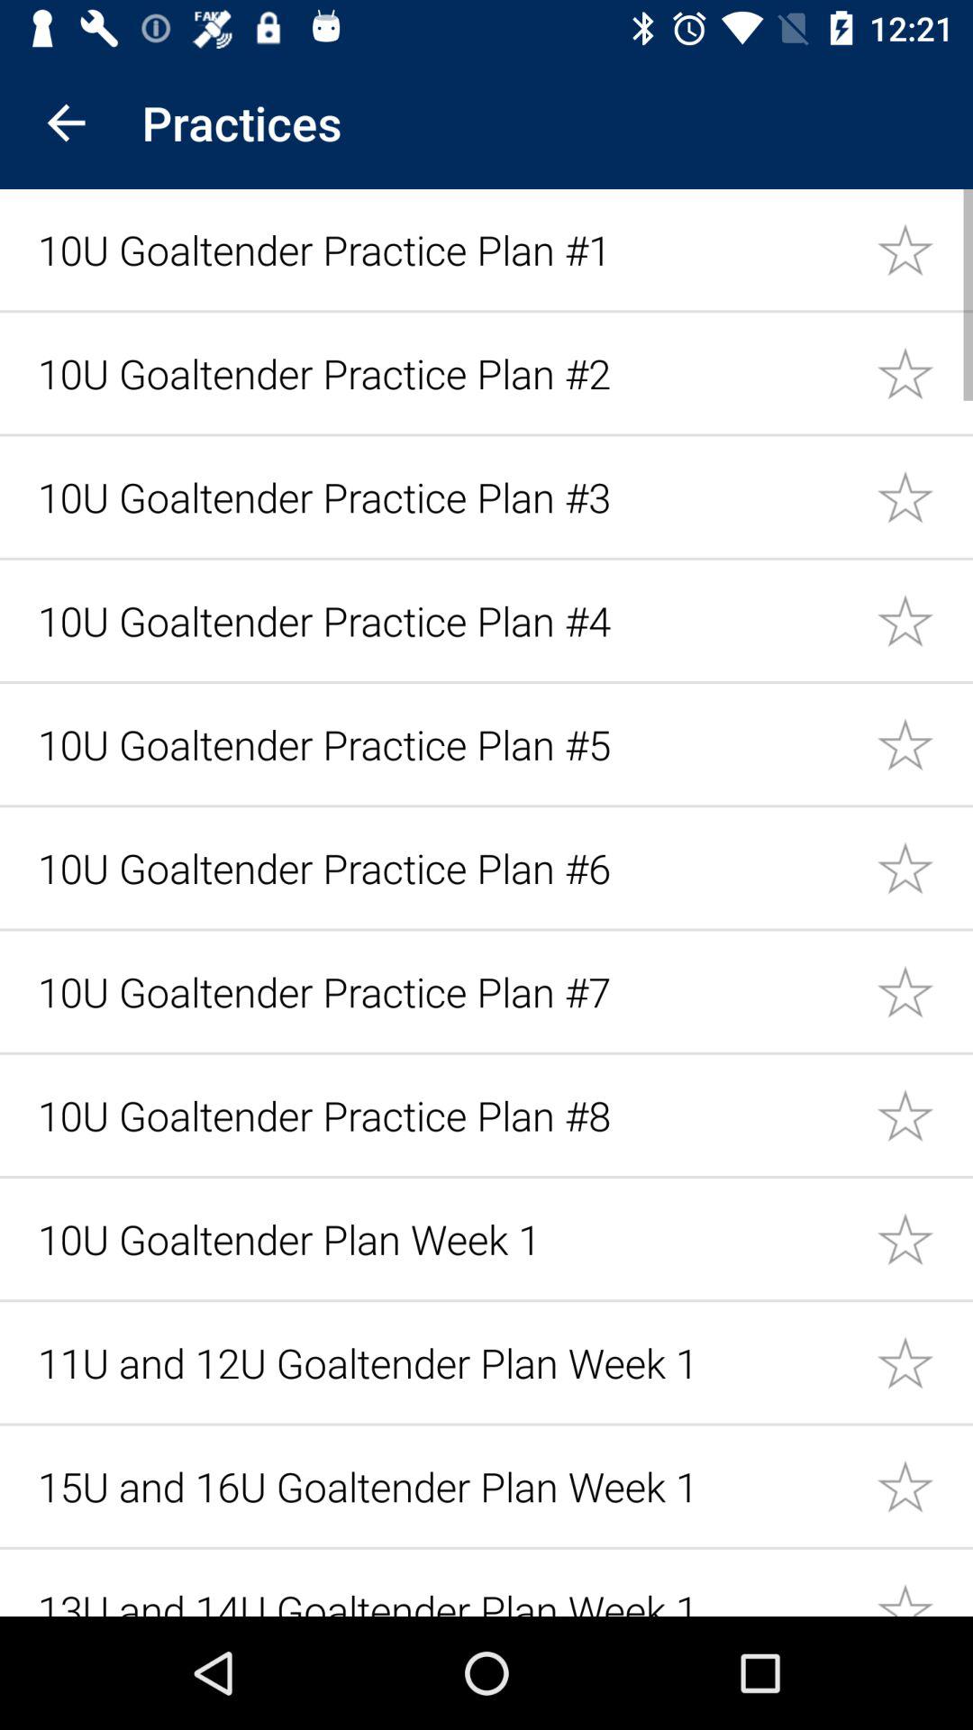  What do you see at coordinates (924, 620) in the screenshot?
I see `select as a favorite` at bounding box center [924, 620].